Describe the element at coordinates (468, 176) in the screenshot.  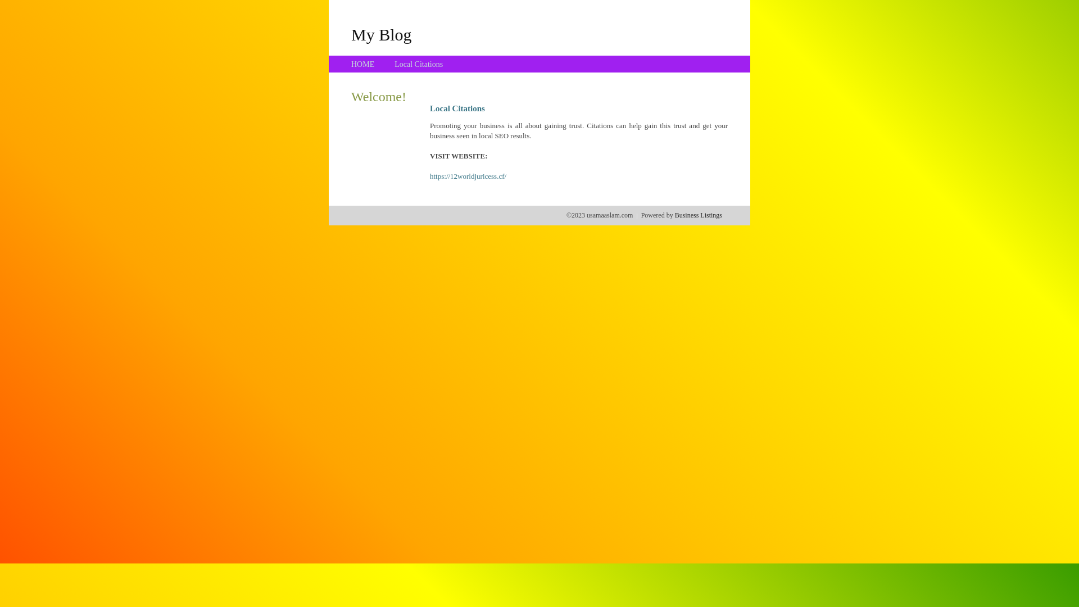
I see `https://12worldjuricess.cf/` at that location.